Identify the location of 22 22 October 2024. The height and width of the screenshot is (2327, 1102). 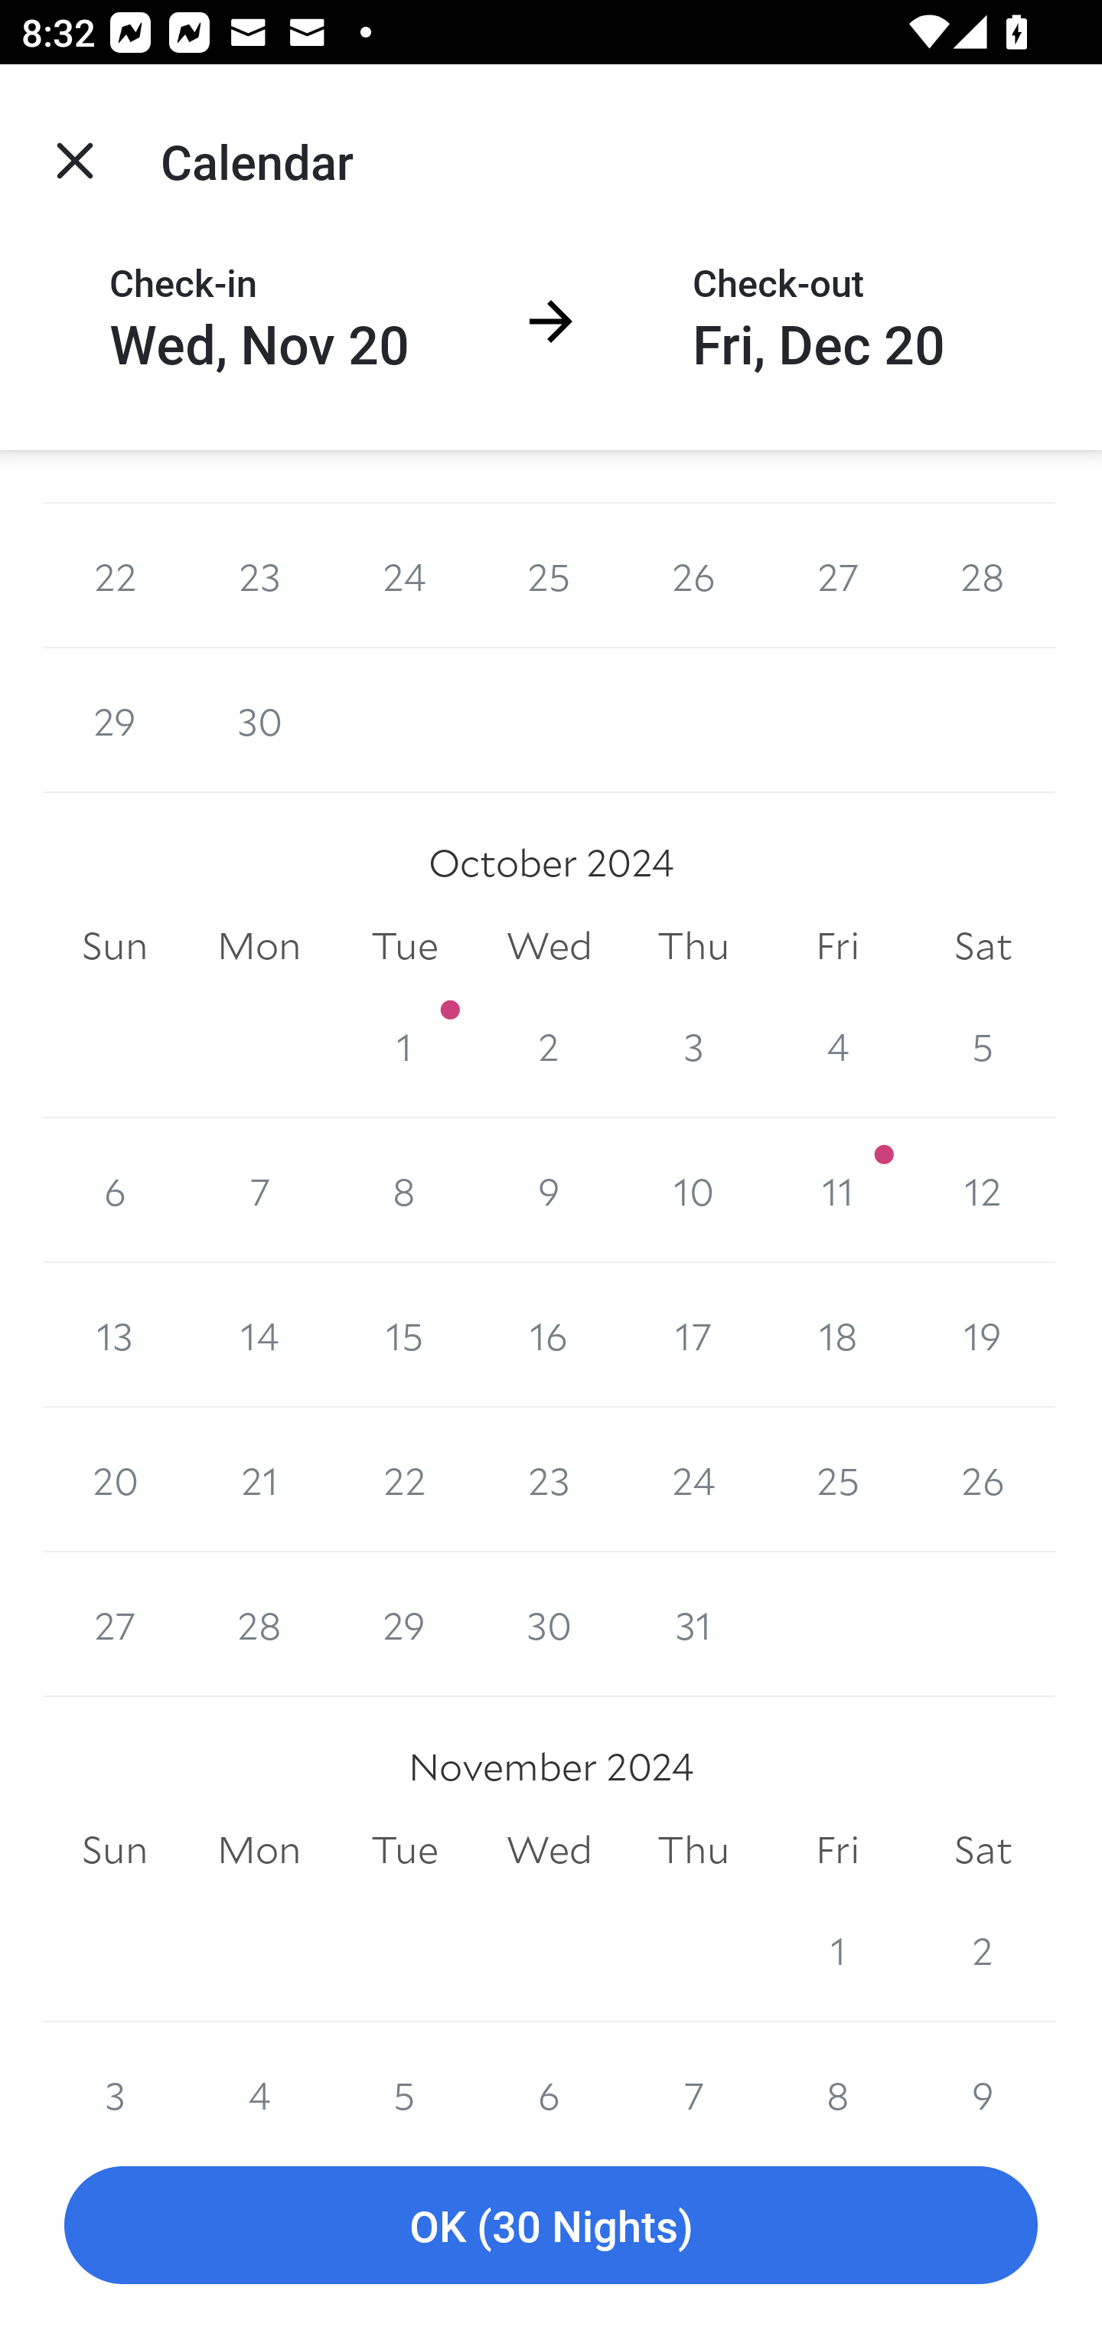
(404, 1480).